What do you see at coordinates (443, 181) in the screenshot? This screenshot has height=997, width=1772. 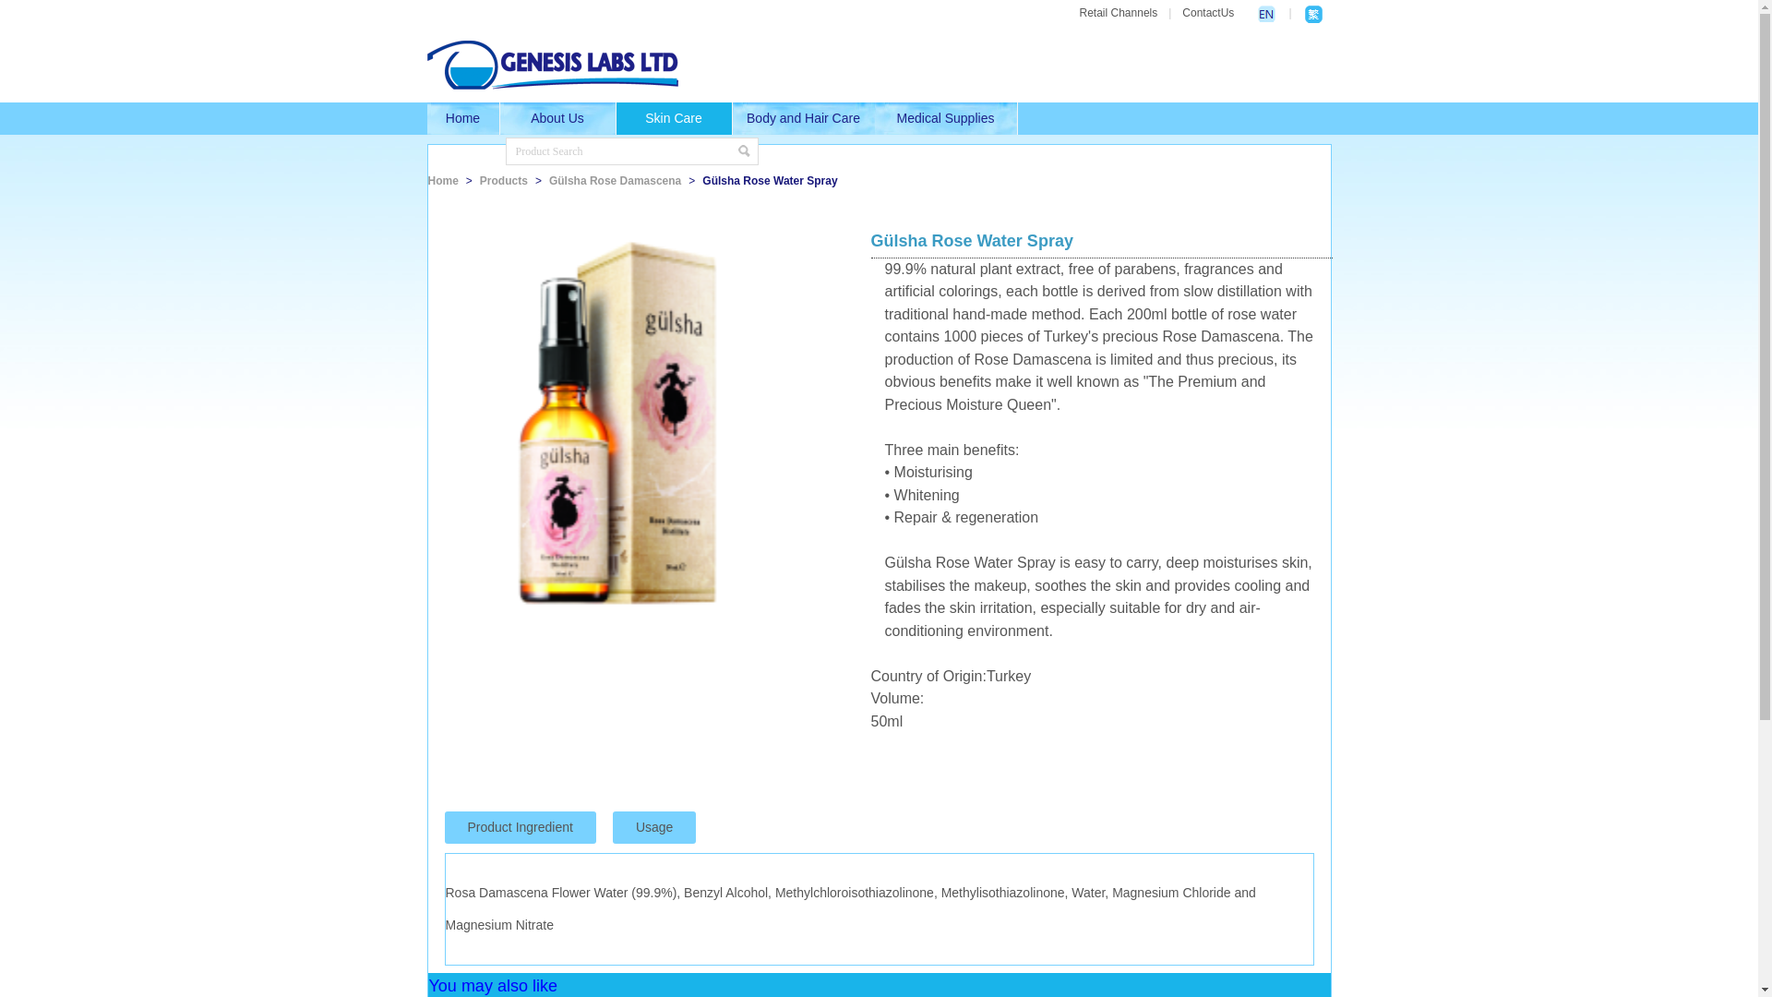 I see `Home` at bounding box center [443, 181].